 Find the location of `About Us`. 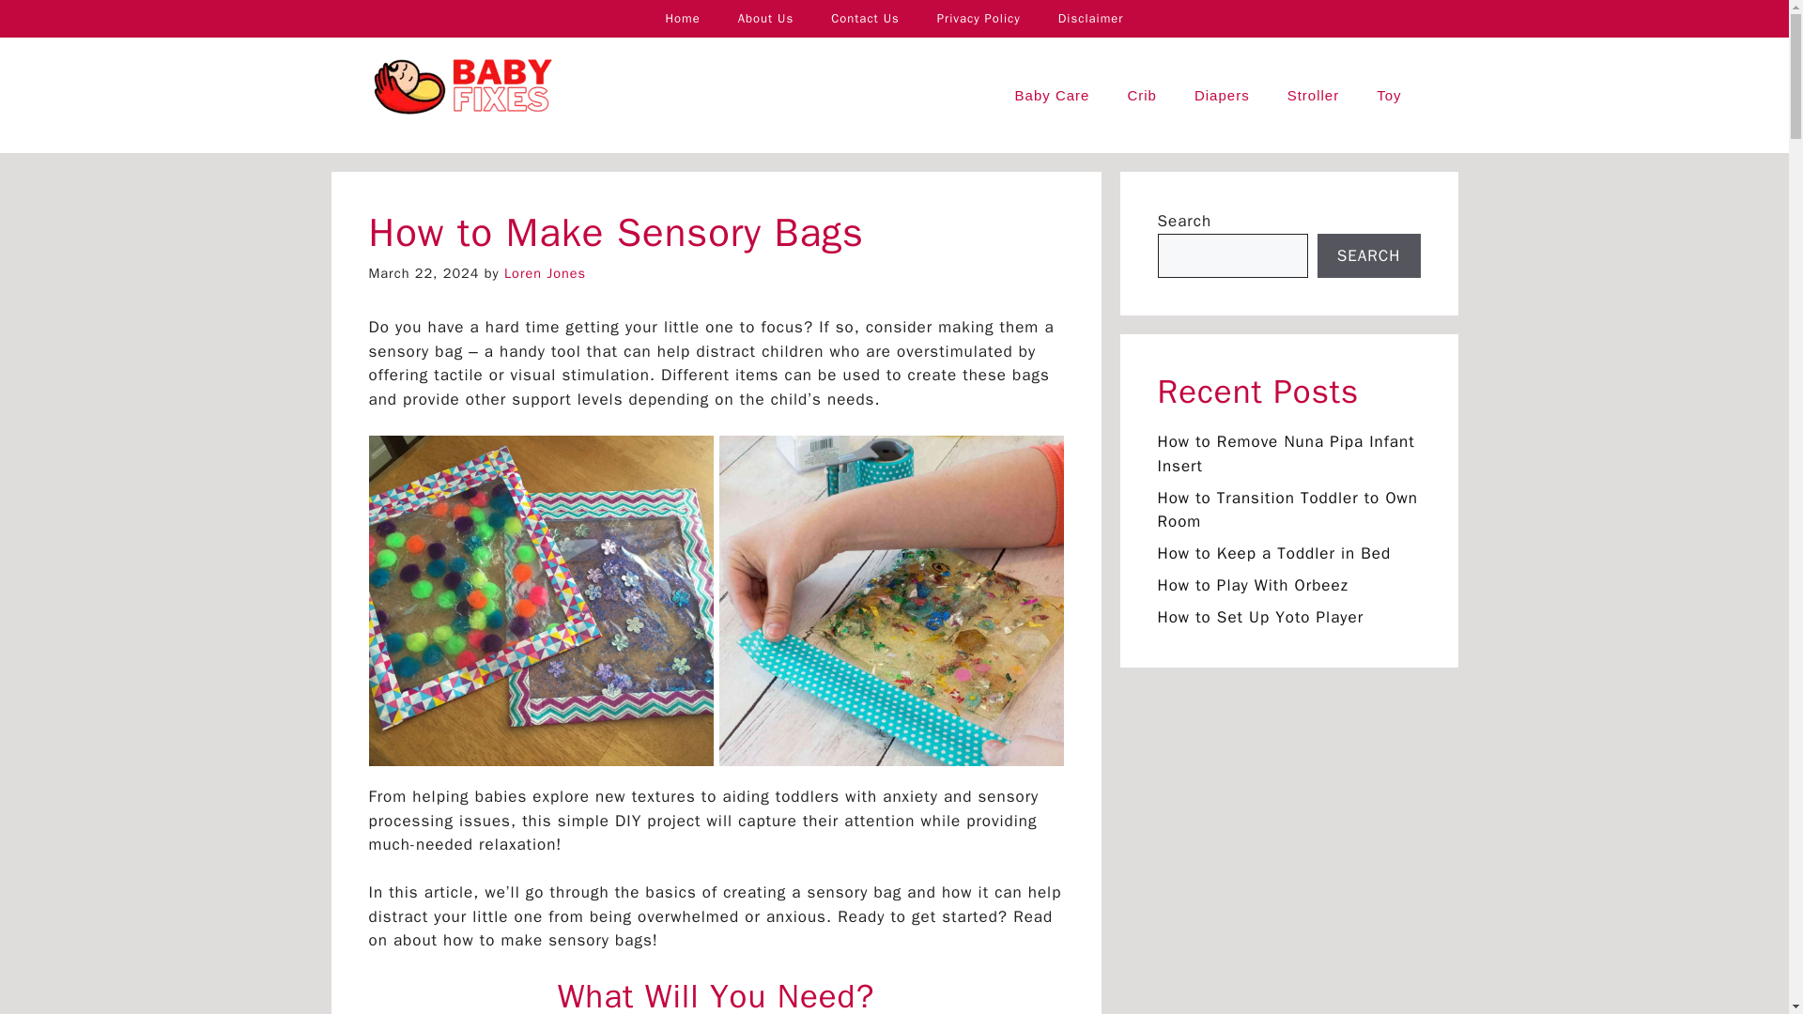

About Us is located at coordinates (766, 19).